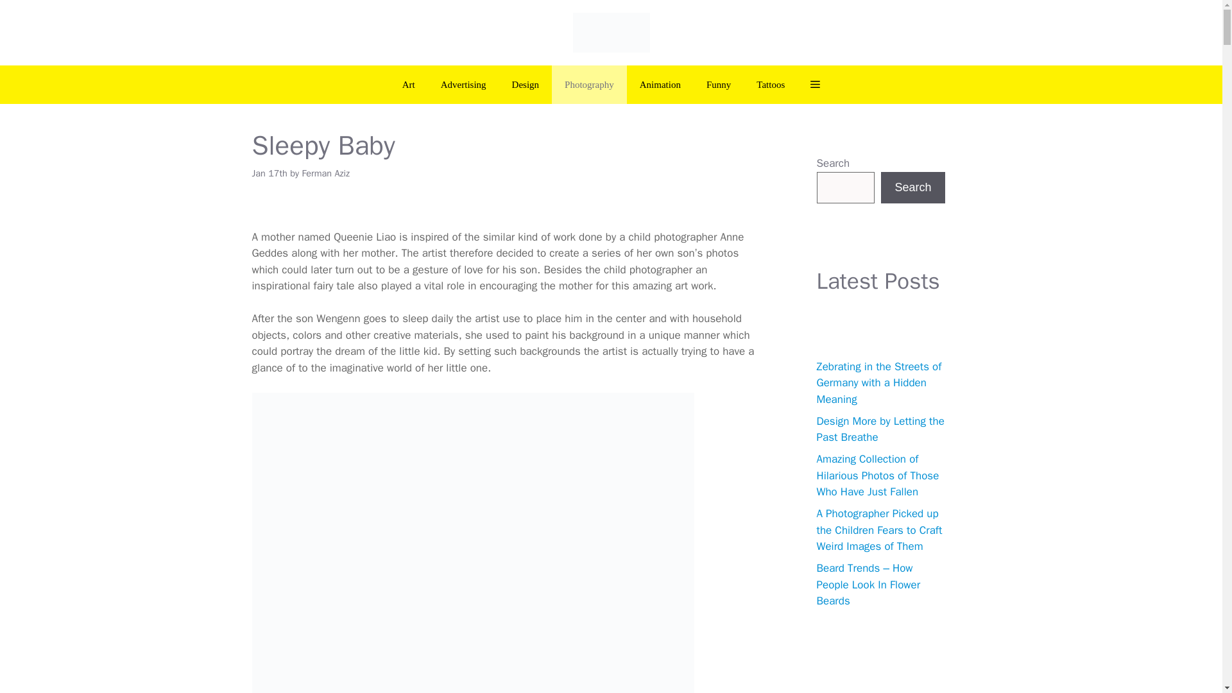 The width and height of the screenshot is (1232, 693). I want to click on Advertising, so click(463, 85).